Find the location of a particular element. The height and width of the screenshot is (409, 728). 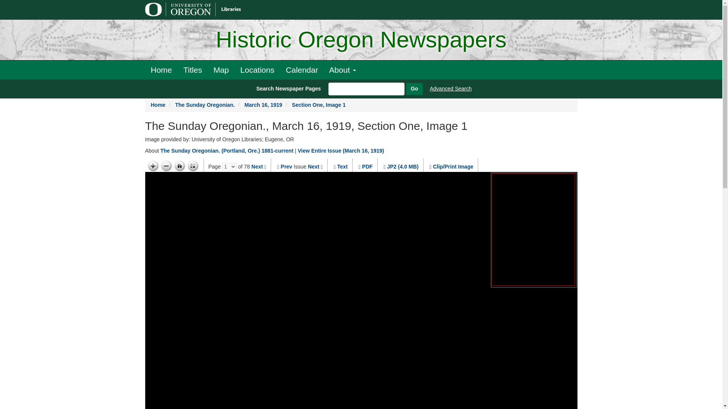

Prev is located at coordinates (286, 167).